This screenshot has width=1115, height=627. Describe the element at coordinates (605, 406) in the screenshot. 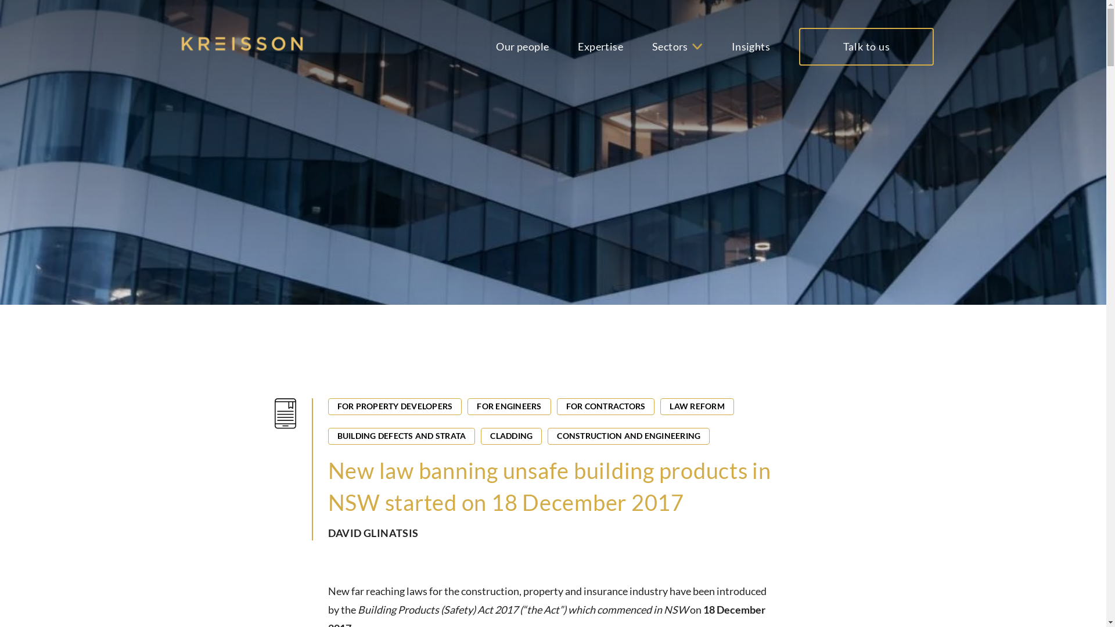

I see `FOR CONTRACTORS` at that location.